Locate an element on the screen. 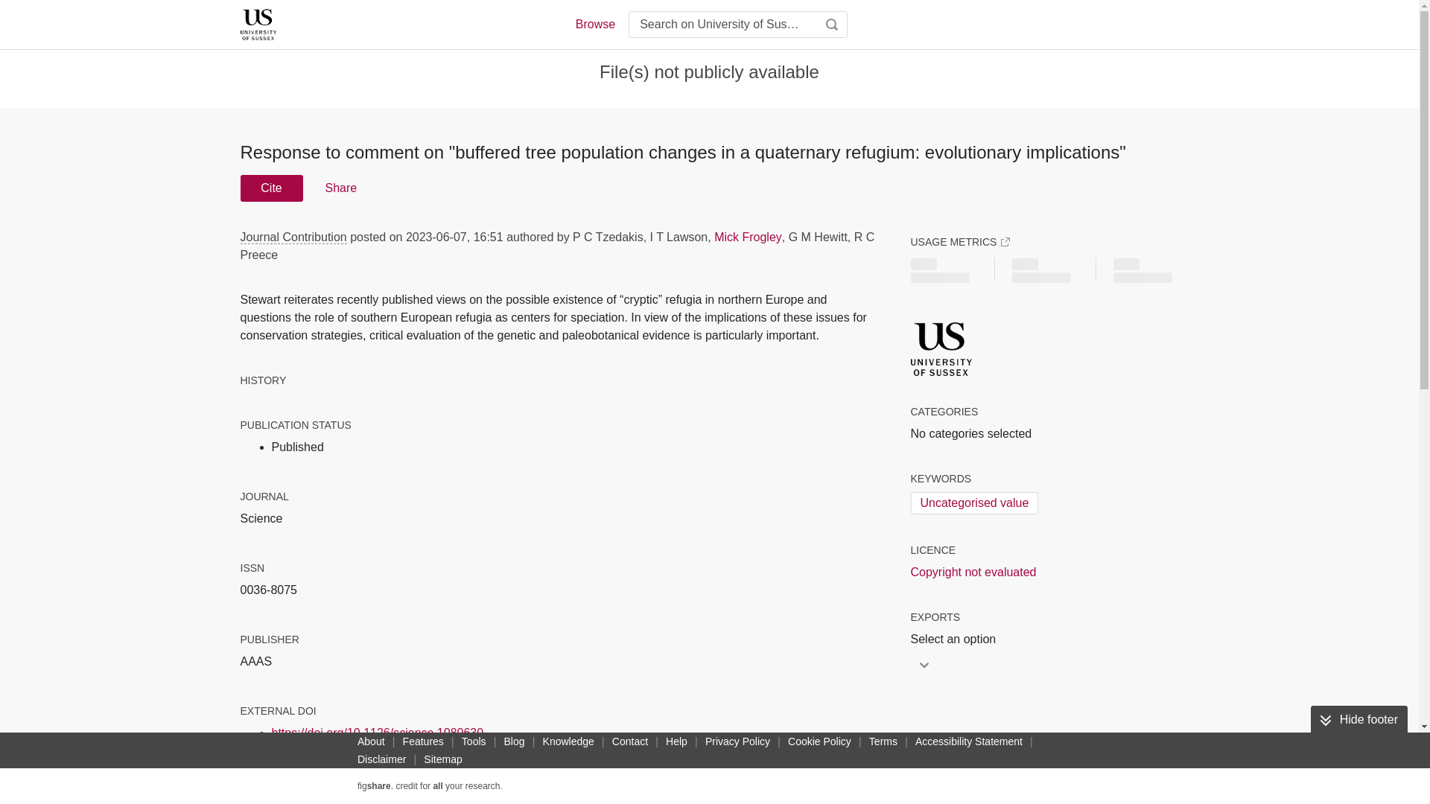 Image resolution: width=1430 pixels, height=804 pixels. Sitemap is located at coordinates (442, 759).